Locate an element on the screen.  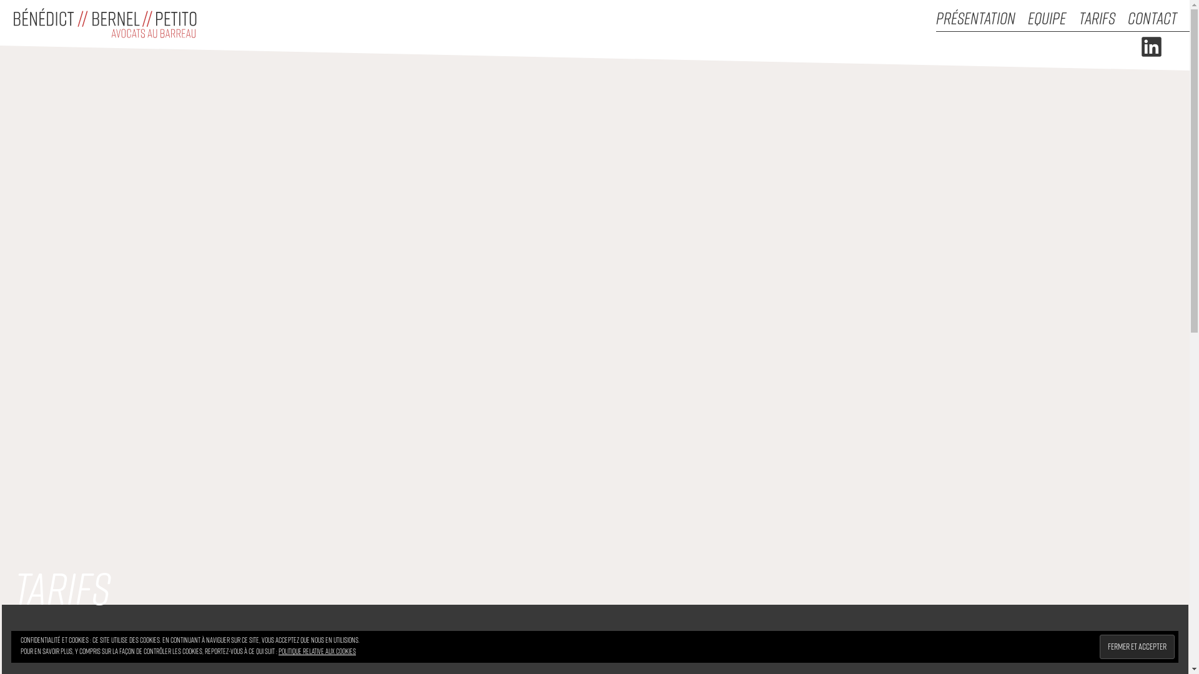
LinkedIn is located at coordinates (1152, 59).